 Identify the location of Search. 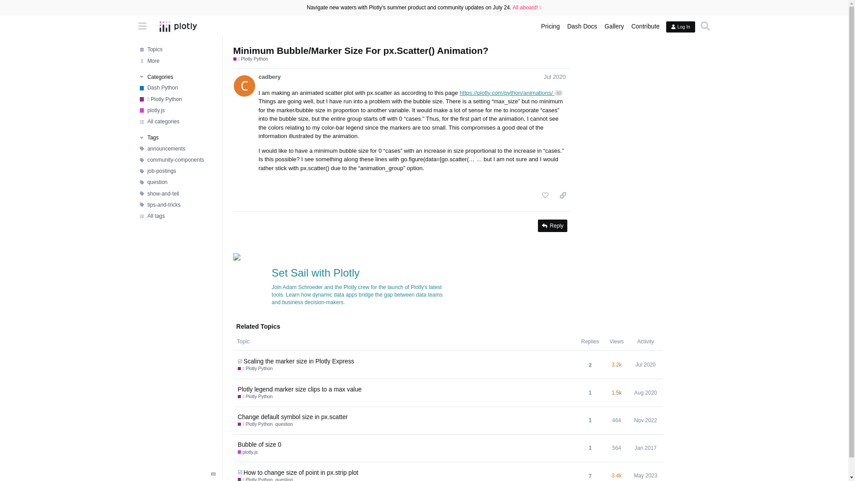
(705, 26).